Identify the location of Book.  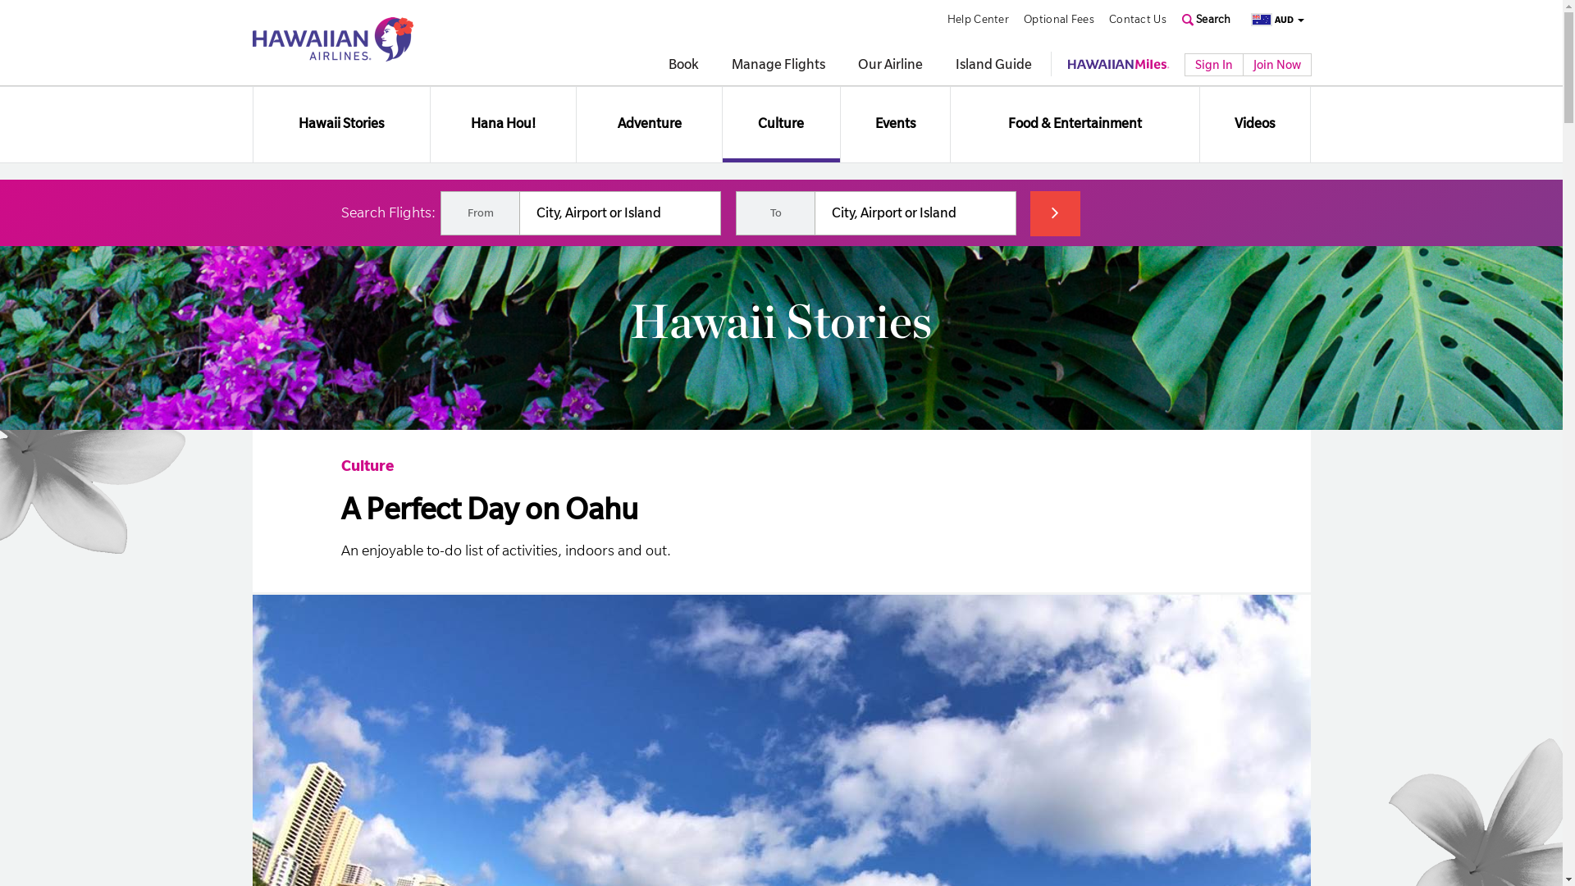
(682, 66).